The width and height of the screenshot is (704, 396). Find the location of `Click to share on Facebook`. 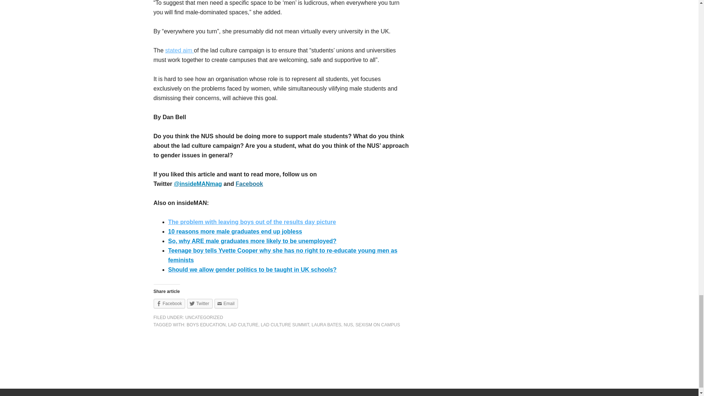

Click to share on Facebook is located at coordinates (169, 304).